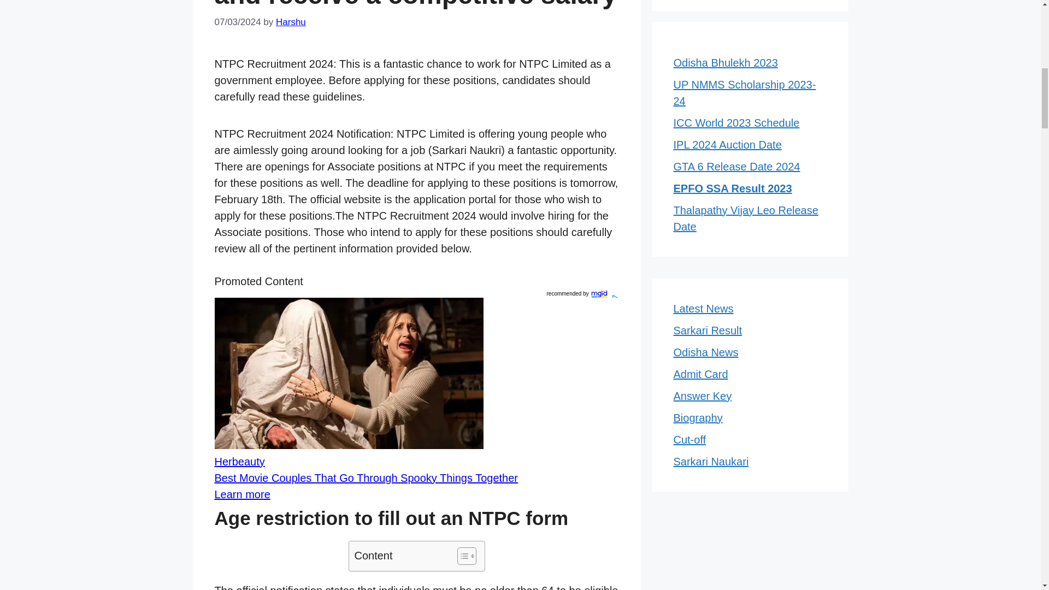  What do you see at coordinates (727, 144) in the screenshot?
I see `IPL 2024 Auction Date` at bounding box center [727, 144].